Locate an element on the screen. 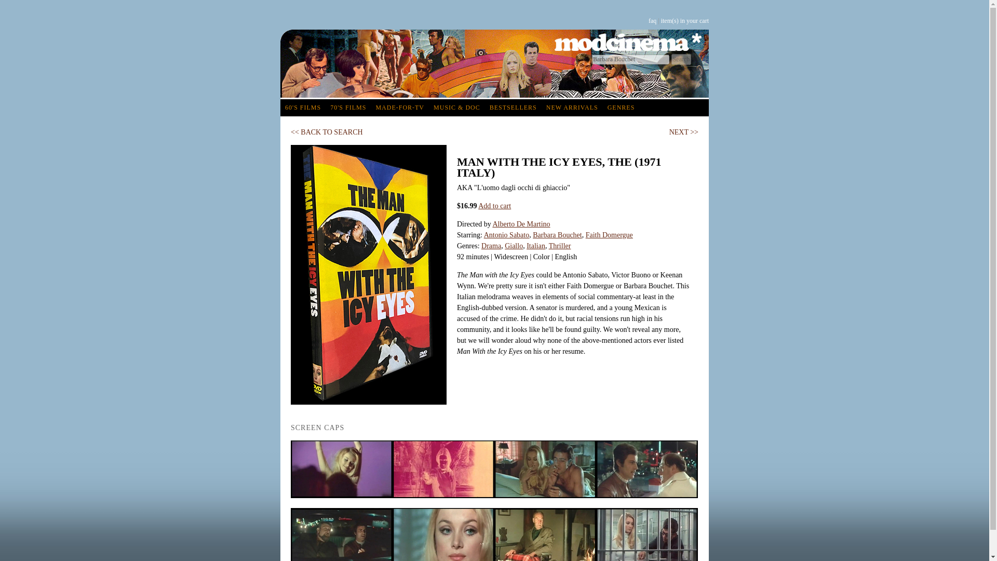  NEW ARRIVALS is located at coordinates (572, 108).